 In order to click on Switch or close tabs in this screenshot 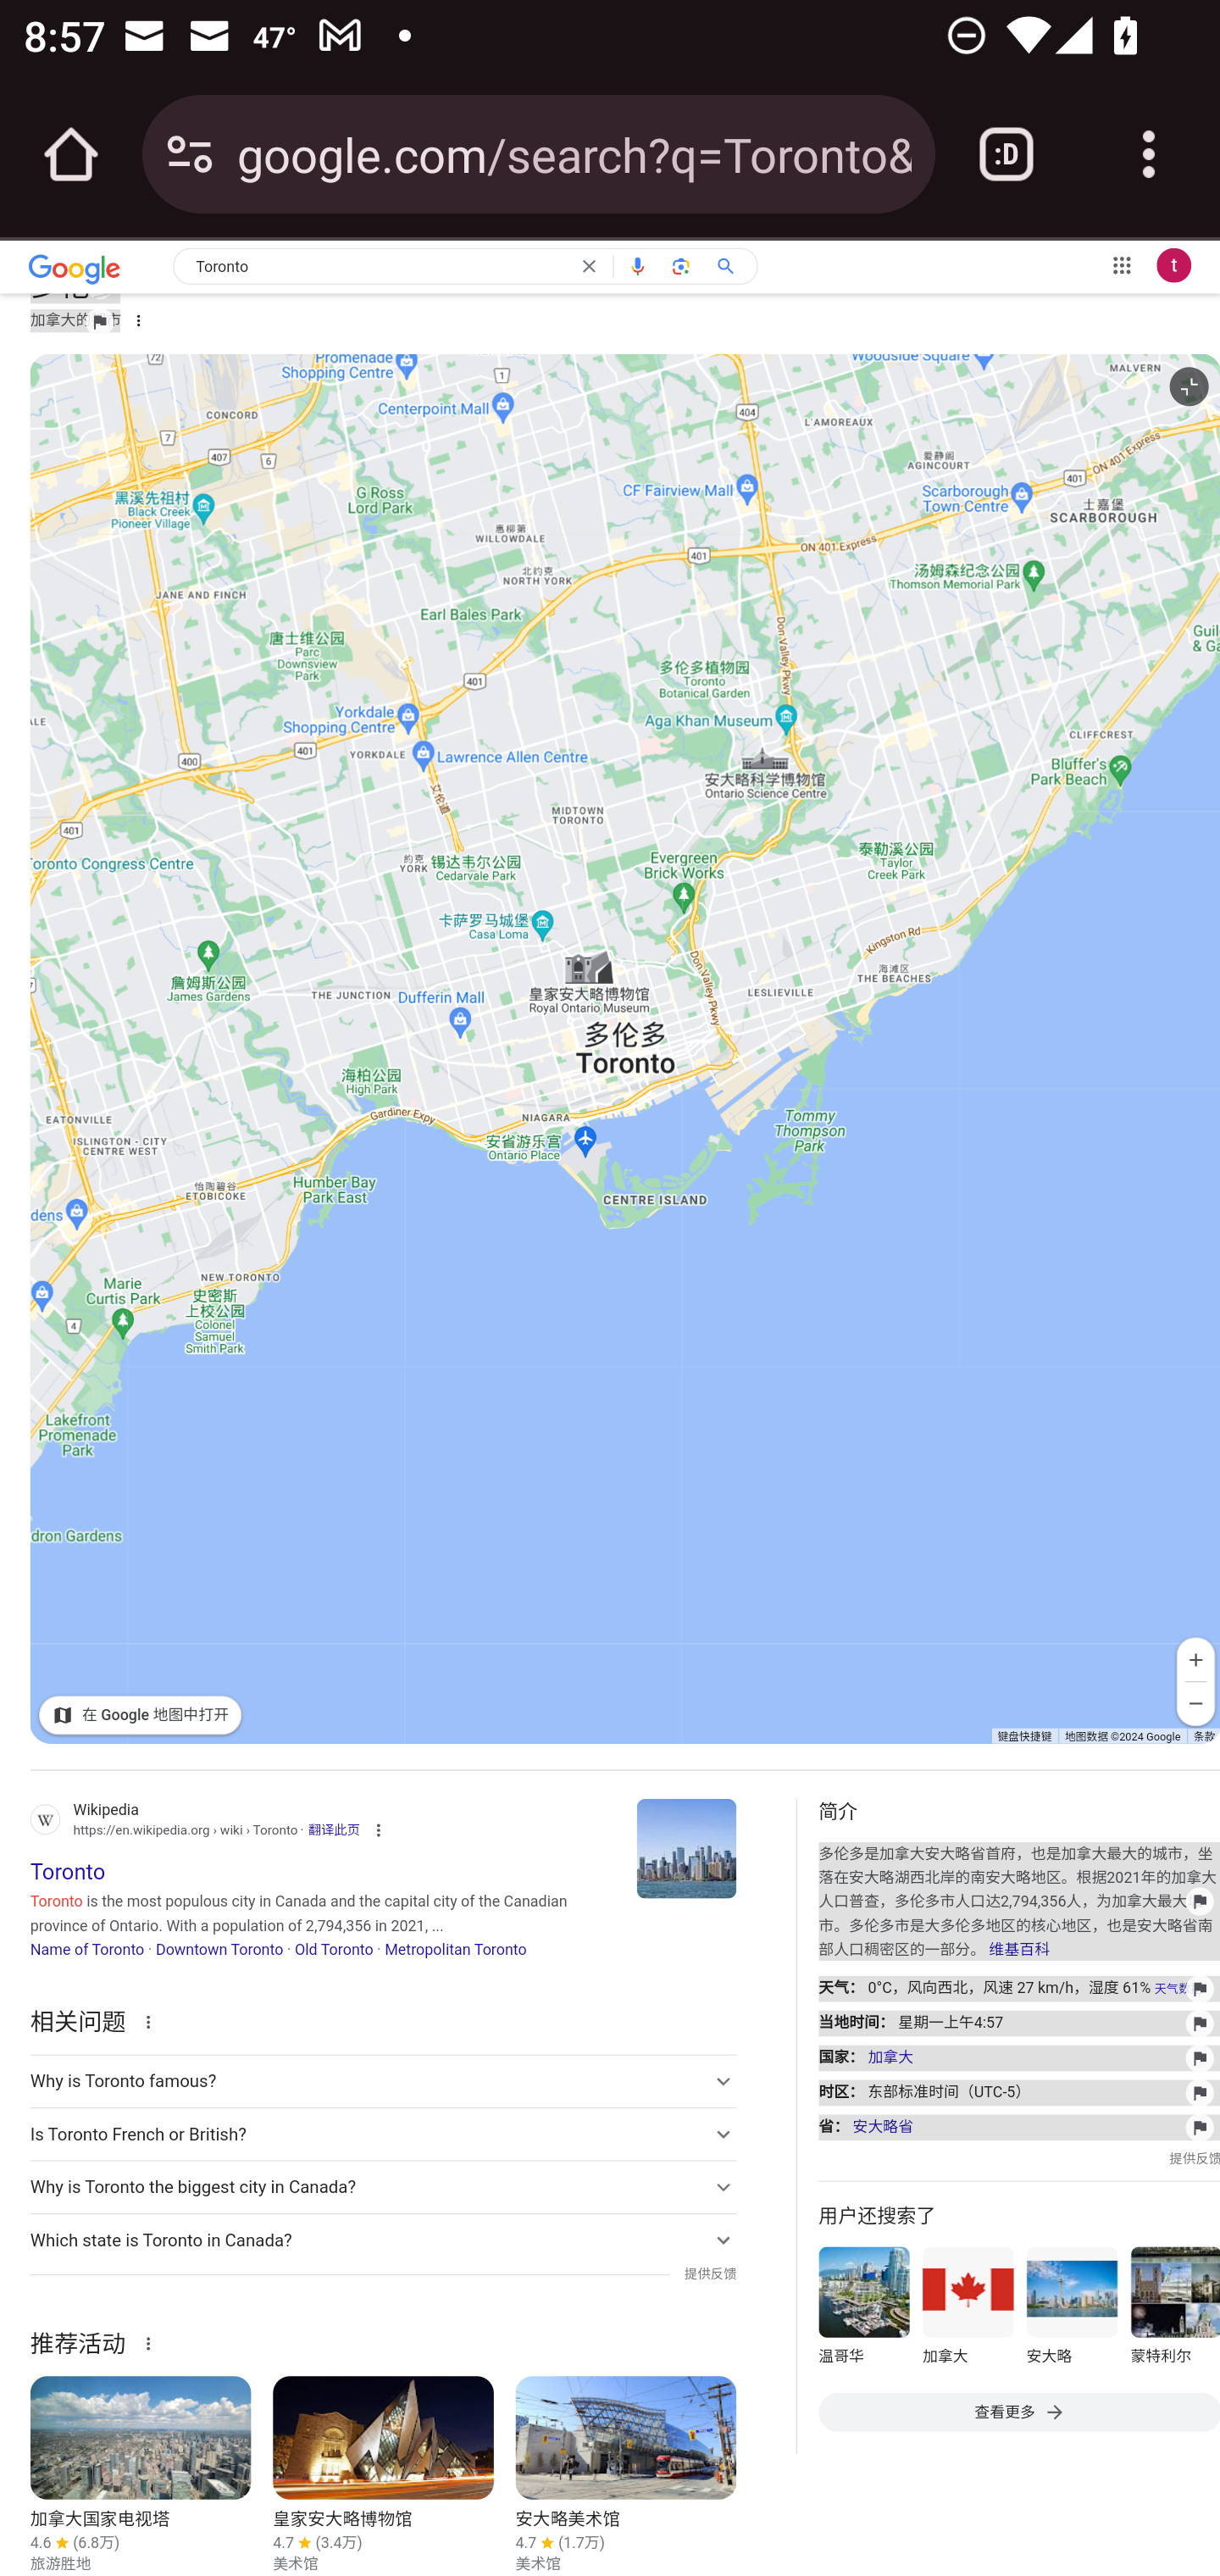, I will do `click(1006, 154)`.